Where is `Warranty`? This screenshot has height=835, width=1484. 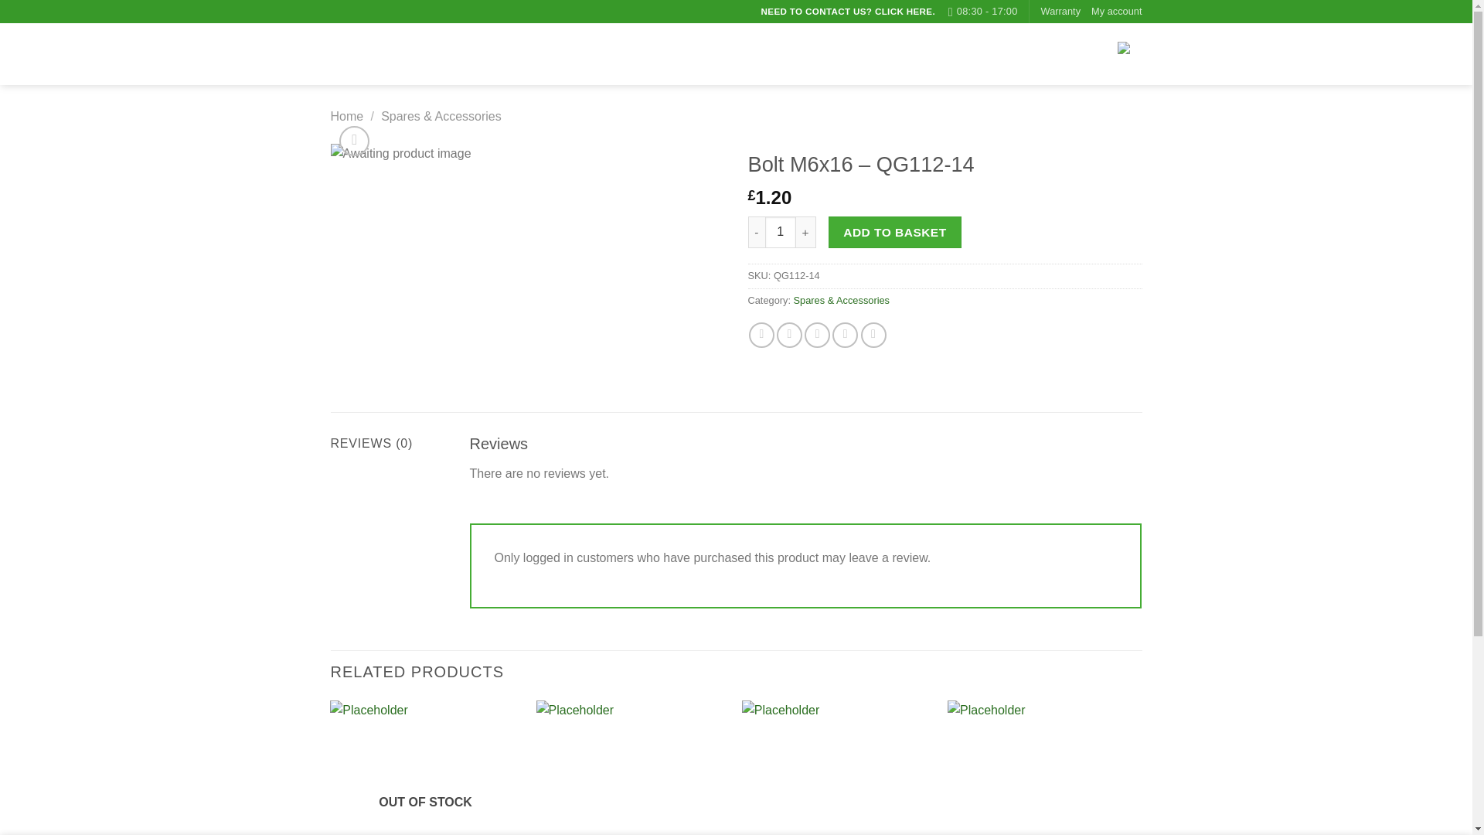
Warranty is located at coordinates (1060, 12).